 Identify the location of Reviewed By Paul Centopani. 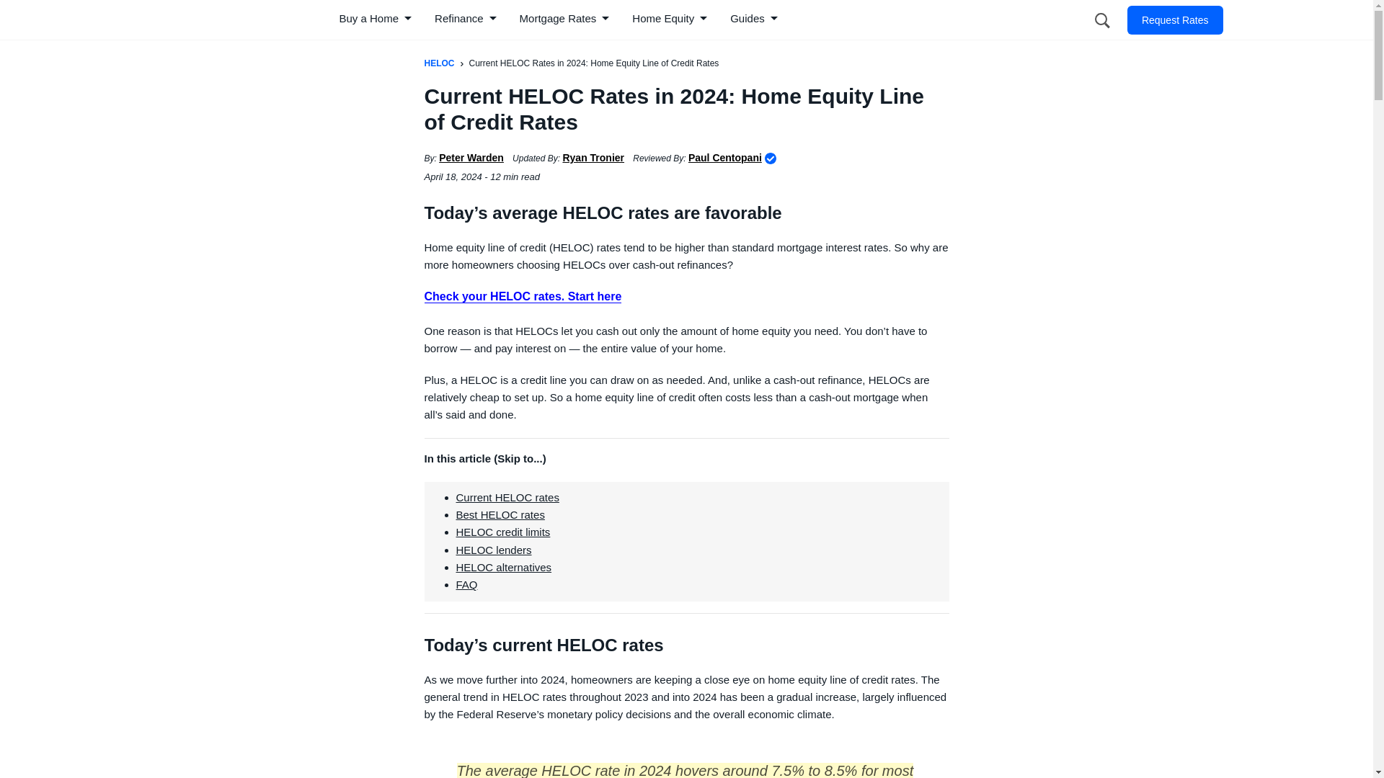
(725, 157).